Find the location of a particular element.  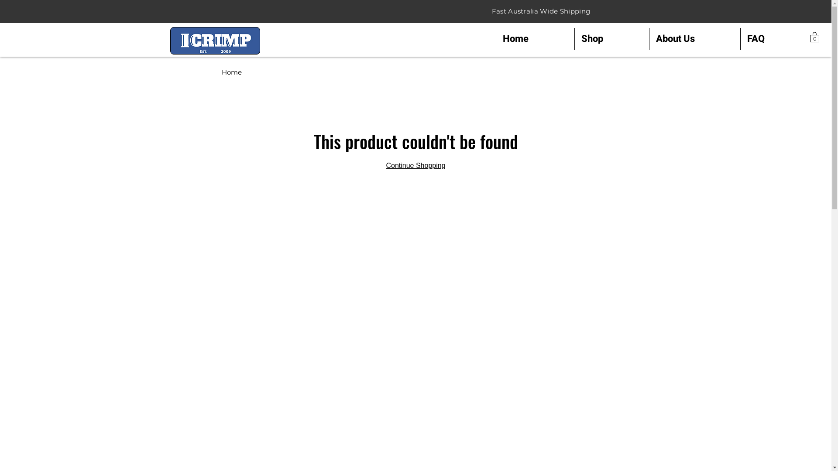

FAQ is located at coordinates (775, 39).